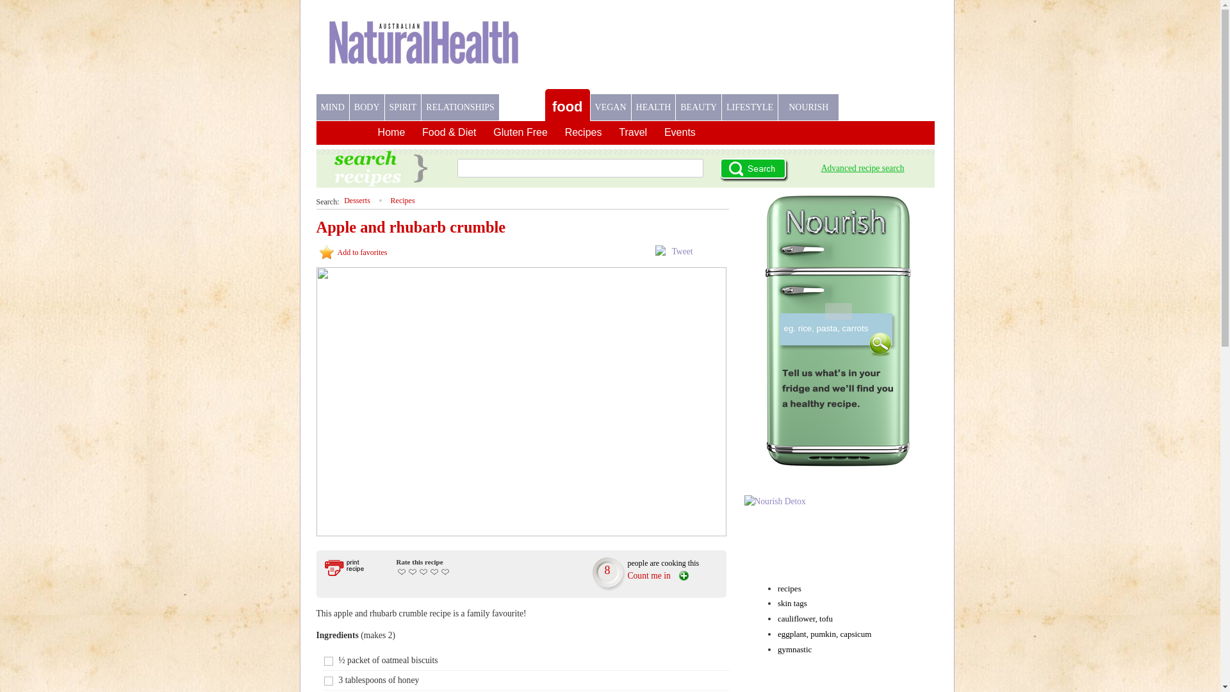  Describe the element at coordinates (789, 588) in the screenshot. I see `recipes` at that location.